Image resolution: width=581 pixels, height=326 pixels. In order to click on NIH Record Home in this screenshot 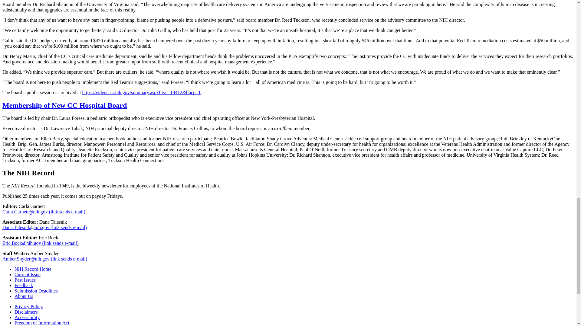, I will do `click(33, 269)`.